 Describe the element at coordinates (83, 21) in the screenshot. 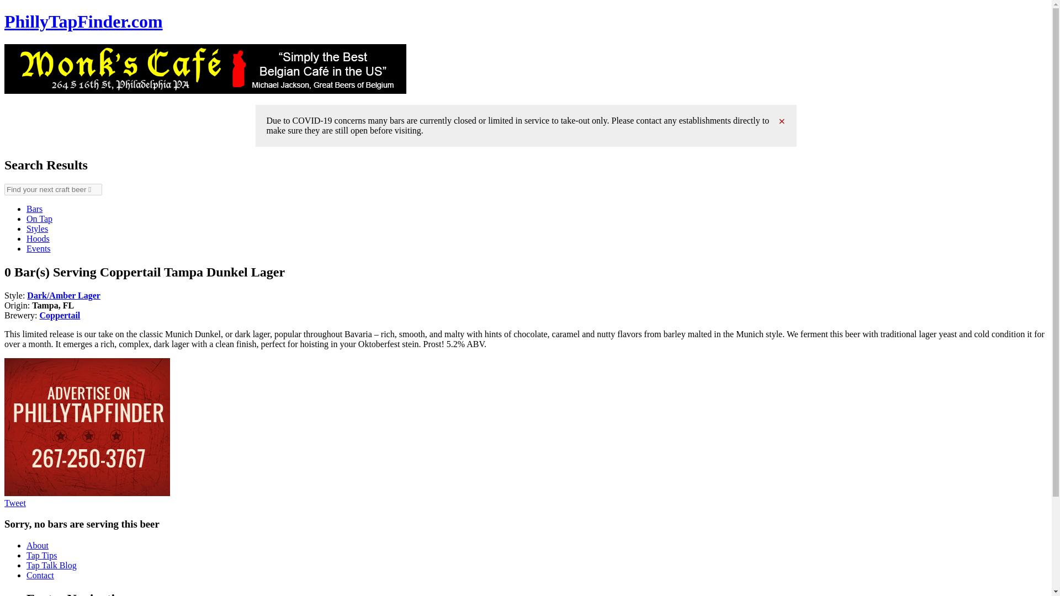

I see `PhillyTapFinder.com` at that location.